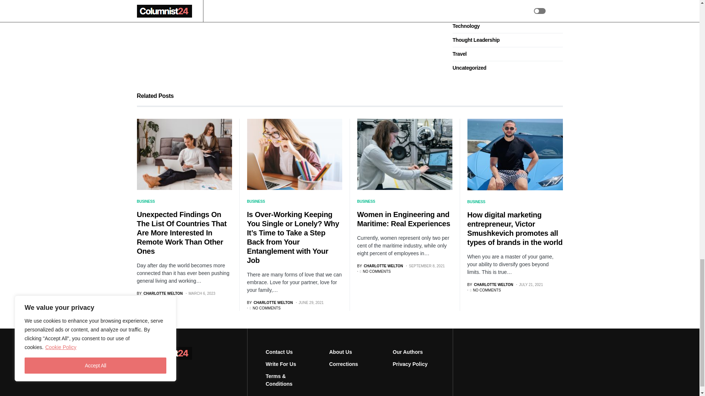 This screenshot has height=396, width=705. I want to click on View all posts by Charlotte Welton, so click(270, 302).